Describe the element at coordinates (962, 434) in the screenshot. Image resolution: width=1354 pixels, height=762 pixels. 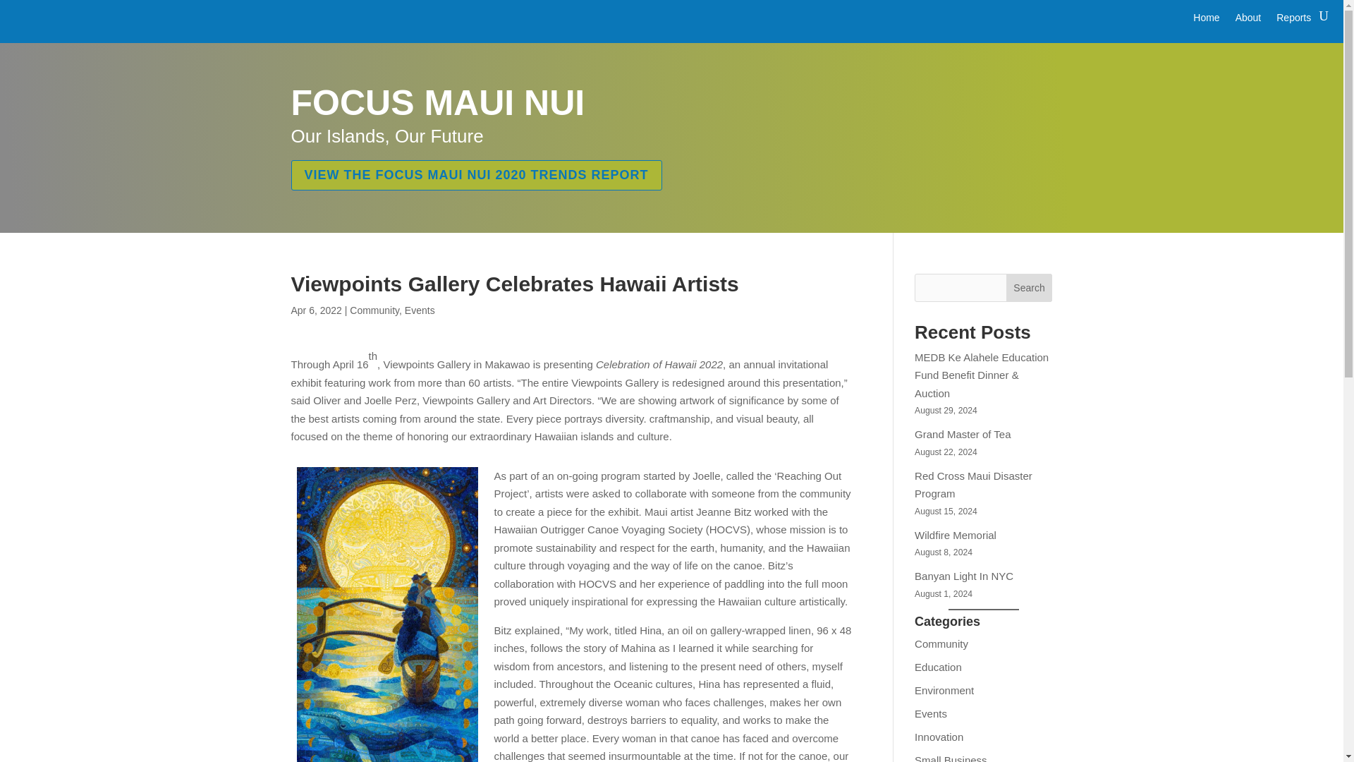
I see `Grand Master of Tea` at that location.